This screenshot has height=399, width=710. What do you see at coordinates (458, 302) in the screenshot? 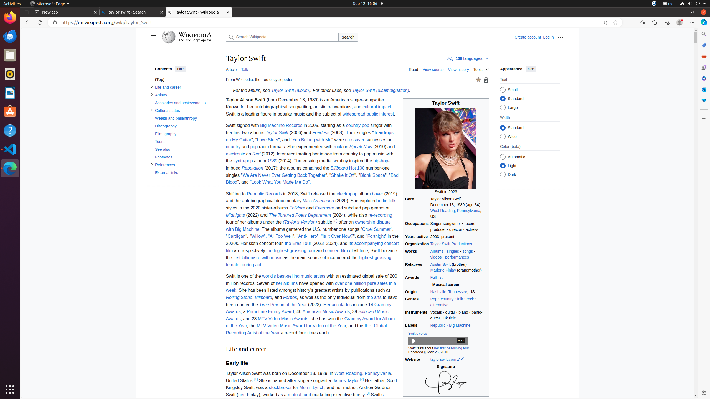
I see `Pop · country · folk · rock · alternative` at bounding box center [458, 302].